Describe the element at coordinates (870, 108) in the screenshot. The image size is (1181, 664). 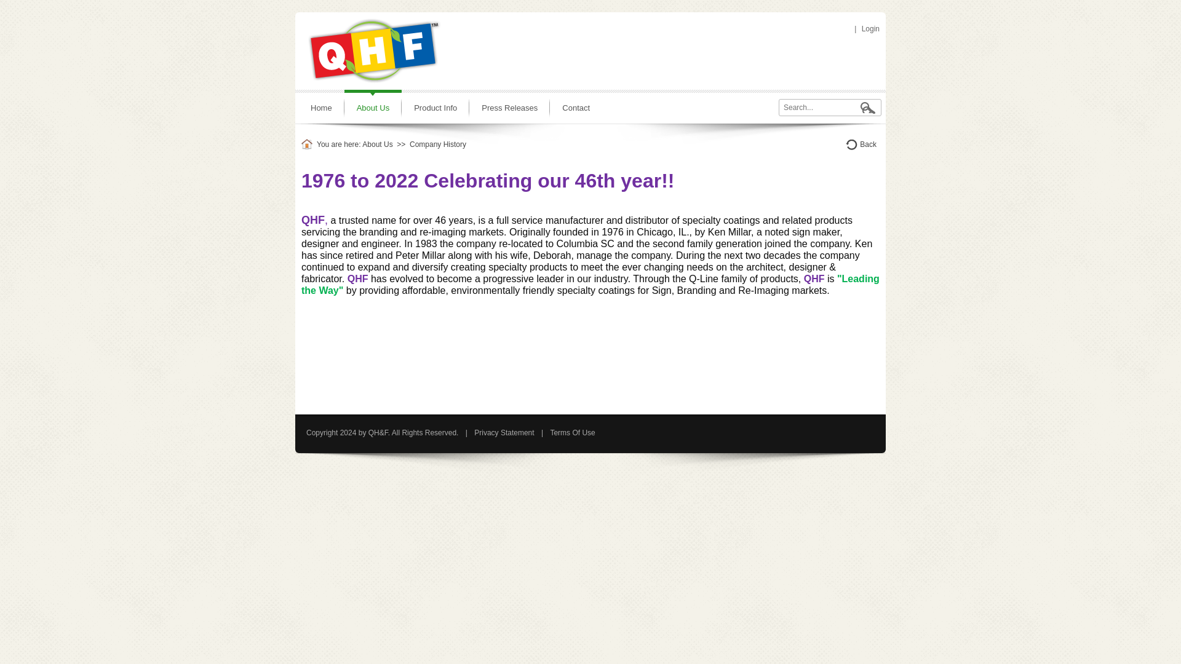
I see `Clear search text` at that location.